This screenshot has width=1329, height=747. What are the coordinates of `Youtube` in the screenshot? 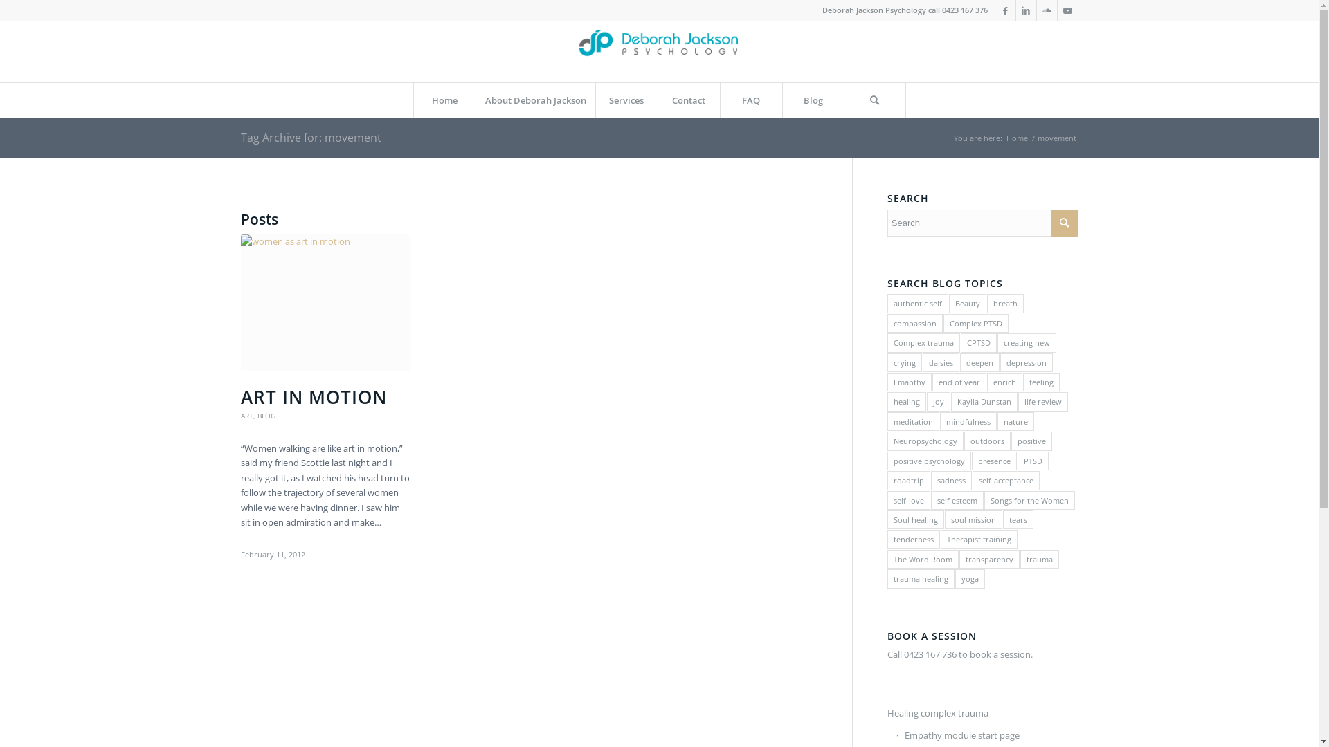 It's located at (1068, 10).